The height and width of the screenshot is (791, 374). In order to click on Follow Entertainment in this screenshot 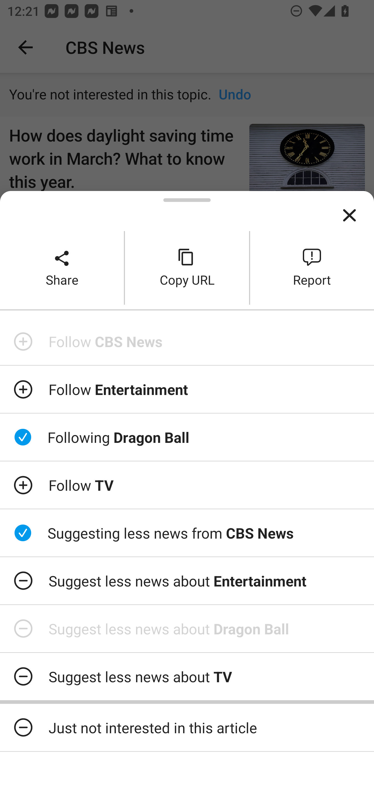, I will do `click(187, 389)`.